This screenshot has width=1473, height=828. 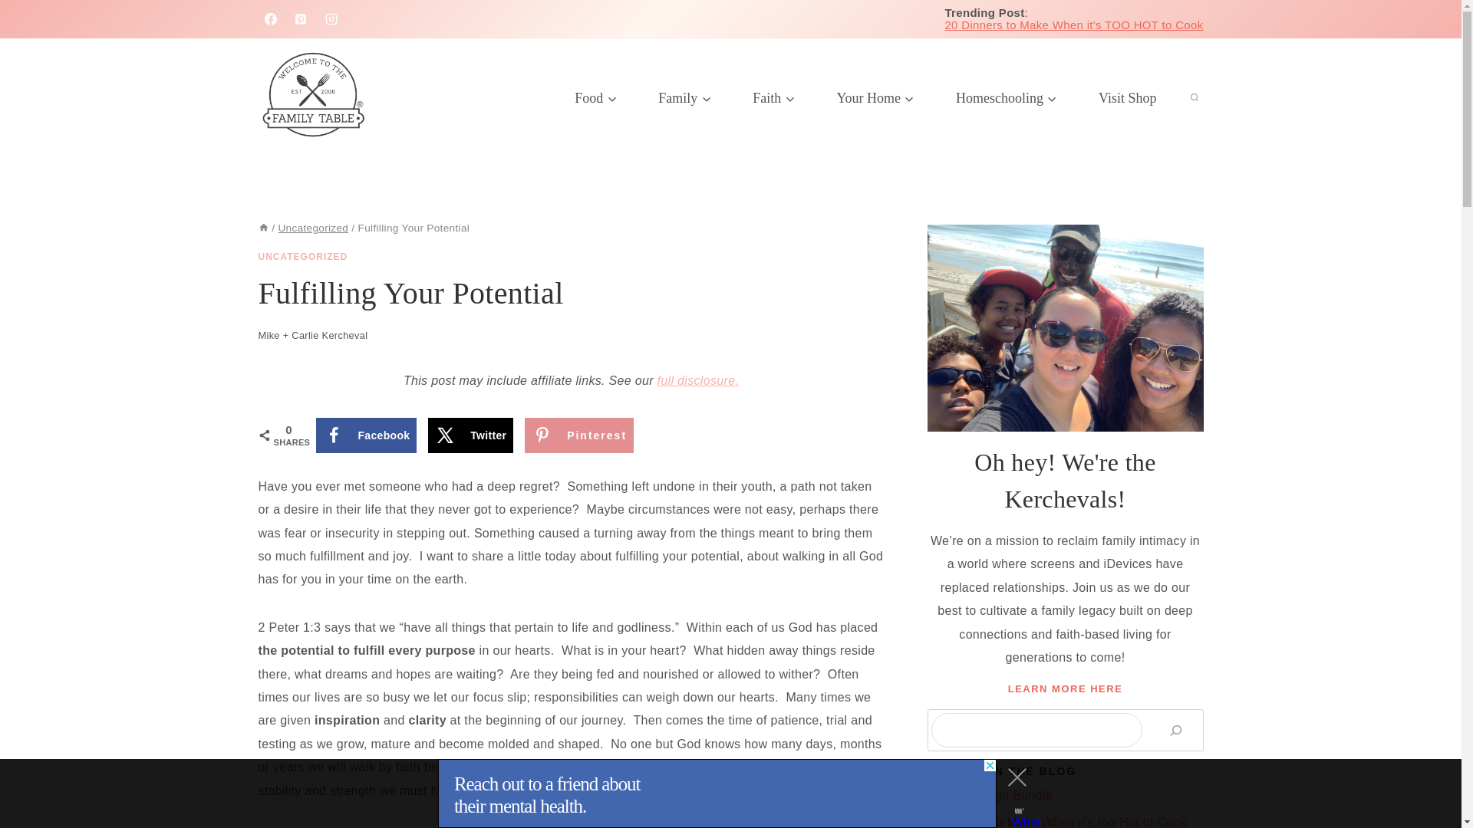 I want to click on 20 Dinners to Make When it's TOO HOT to Cook, so click(x=1073, y=25).